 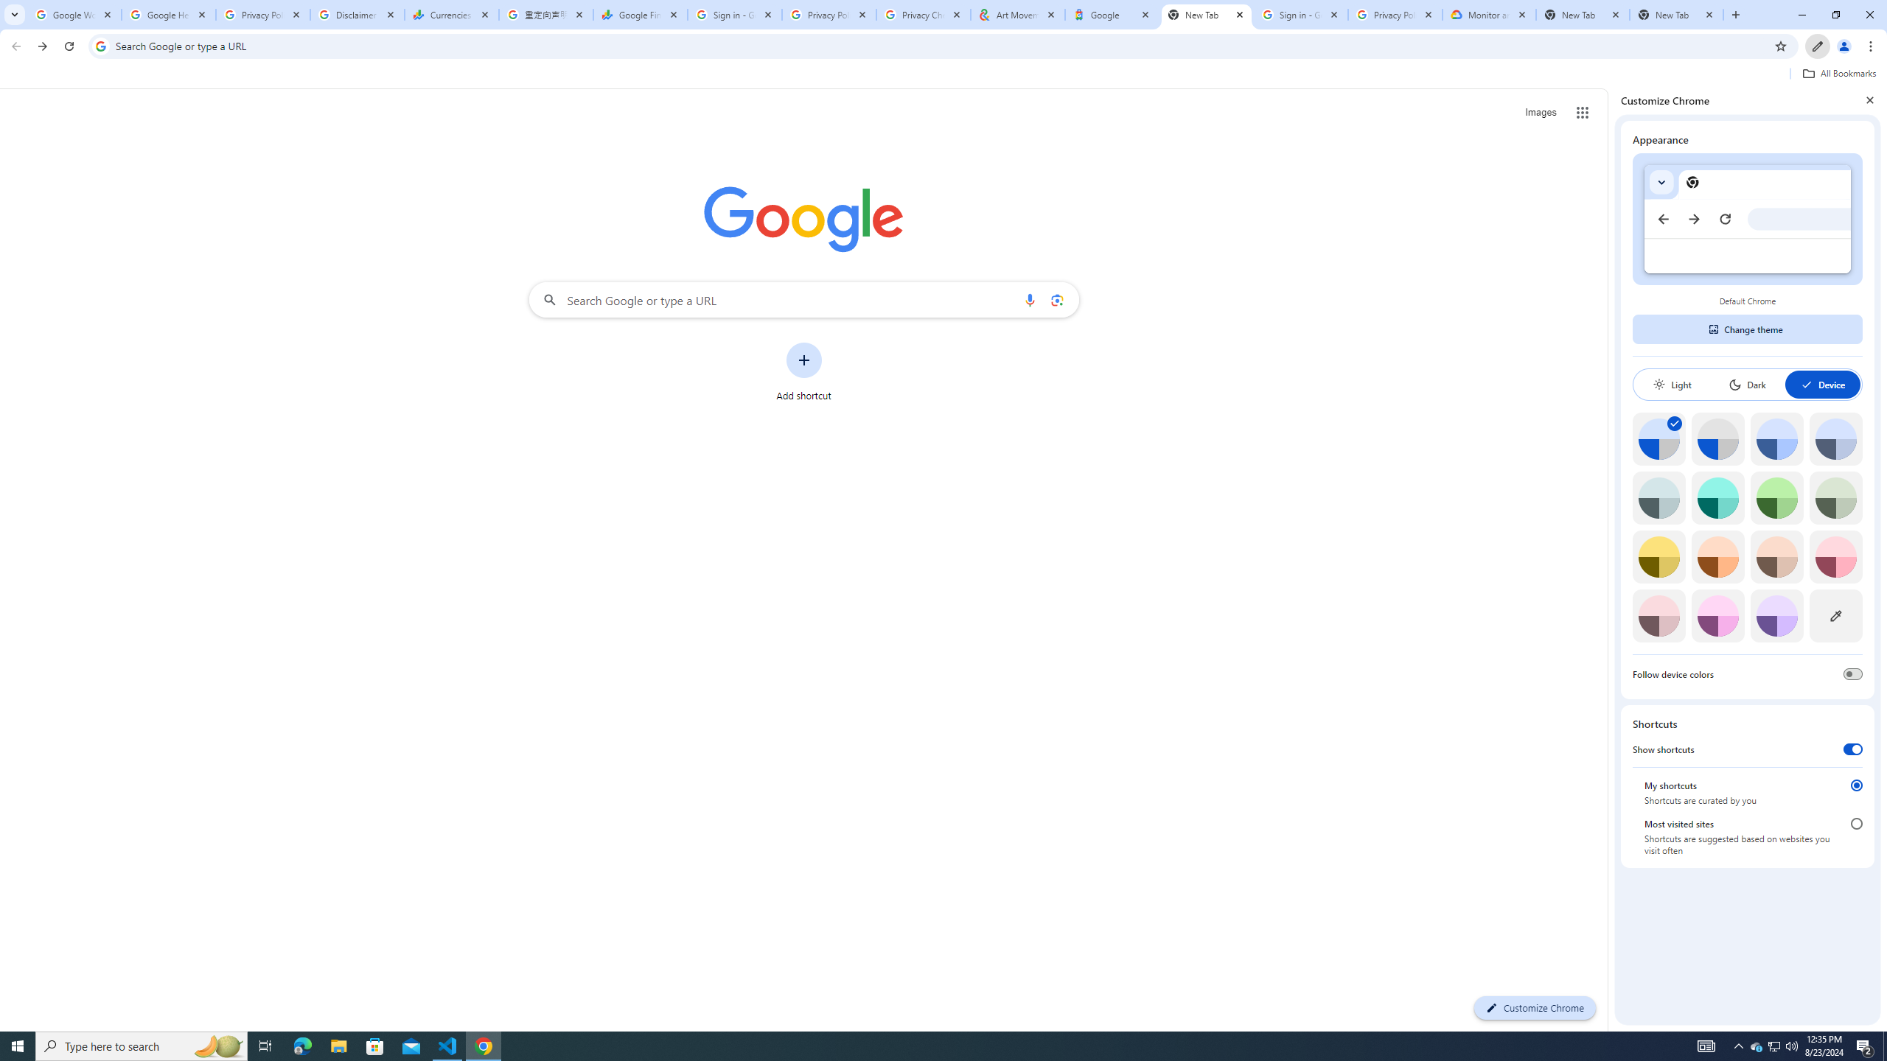 What do you see at coordinates (1747, 329) in the screenshot?
I see `Change theme` at bounding box center [1747, 329].